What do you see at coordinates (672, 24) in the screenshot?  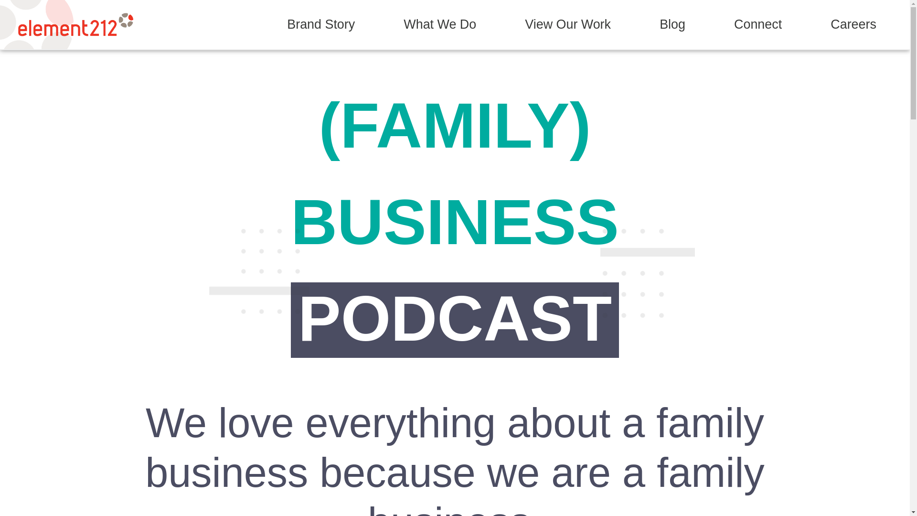 I see `Blog` at bounding box center [672, 24].